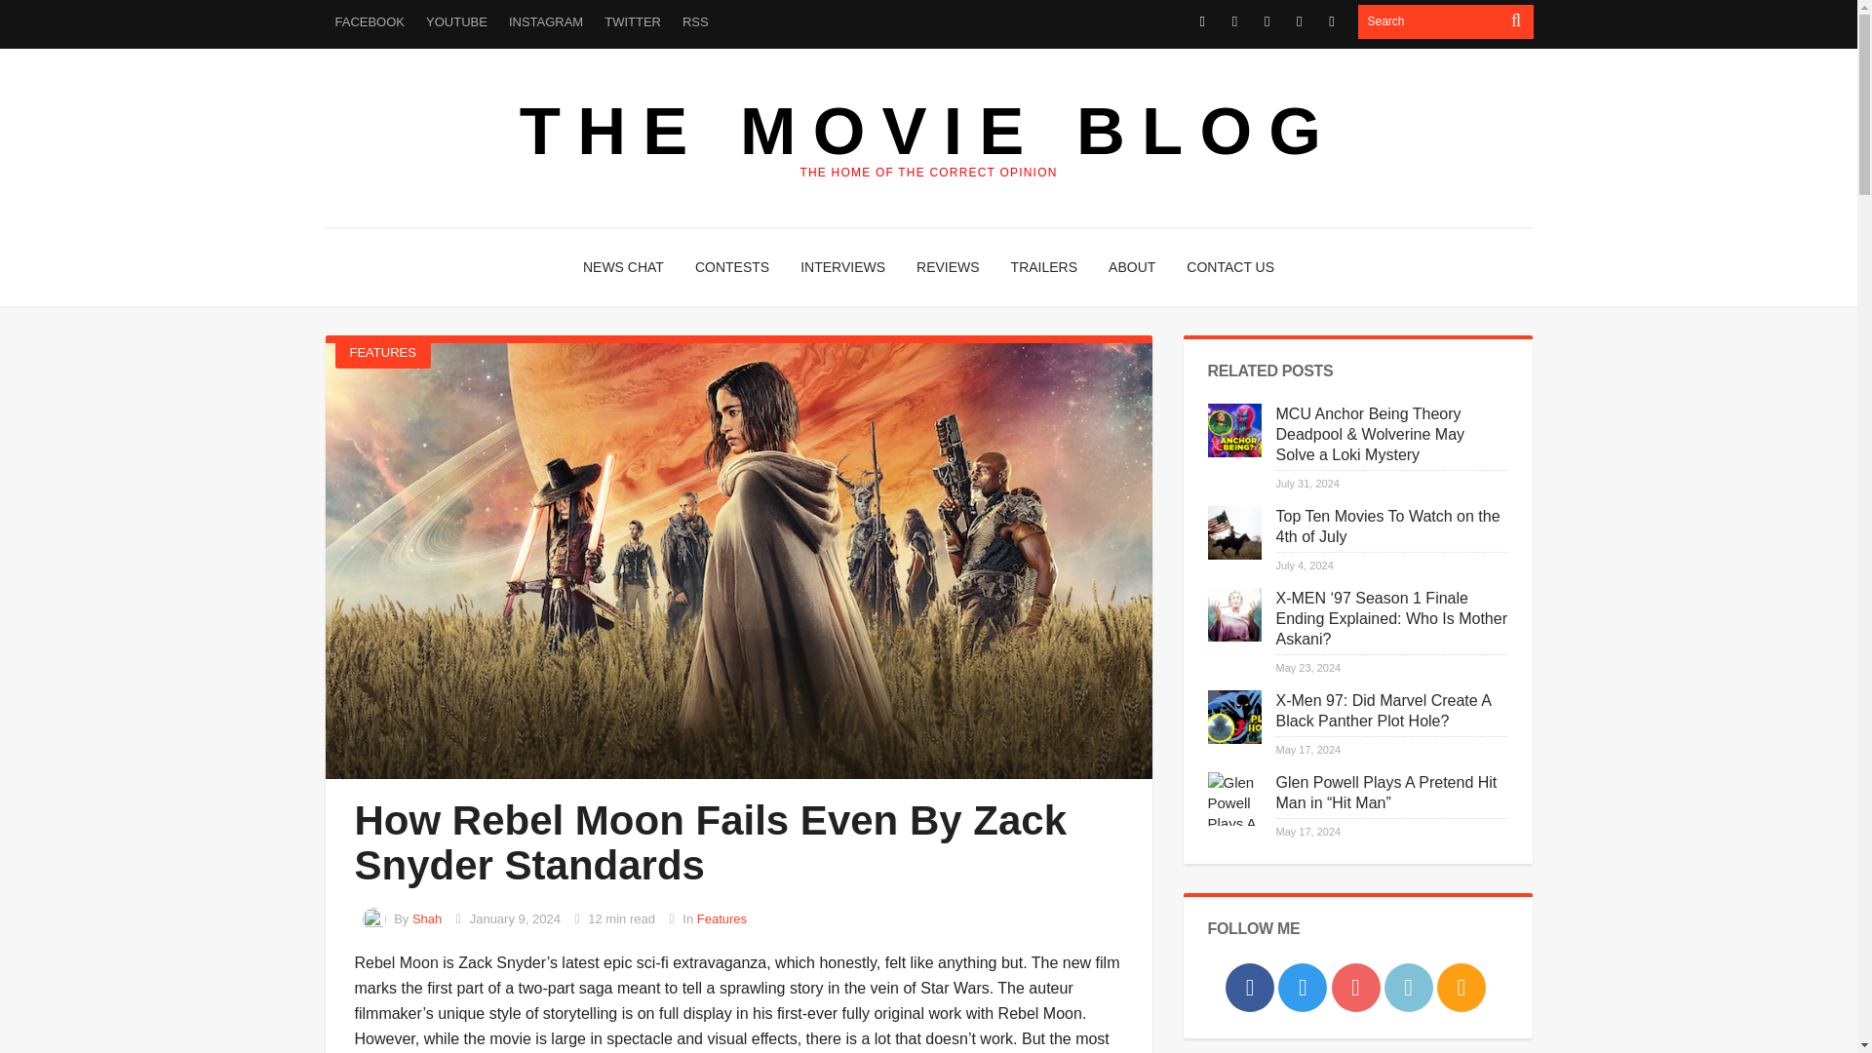  I want to click on NEWS CHAT, so click(623, 267).